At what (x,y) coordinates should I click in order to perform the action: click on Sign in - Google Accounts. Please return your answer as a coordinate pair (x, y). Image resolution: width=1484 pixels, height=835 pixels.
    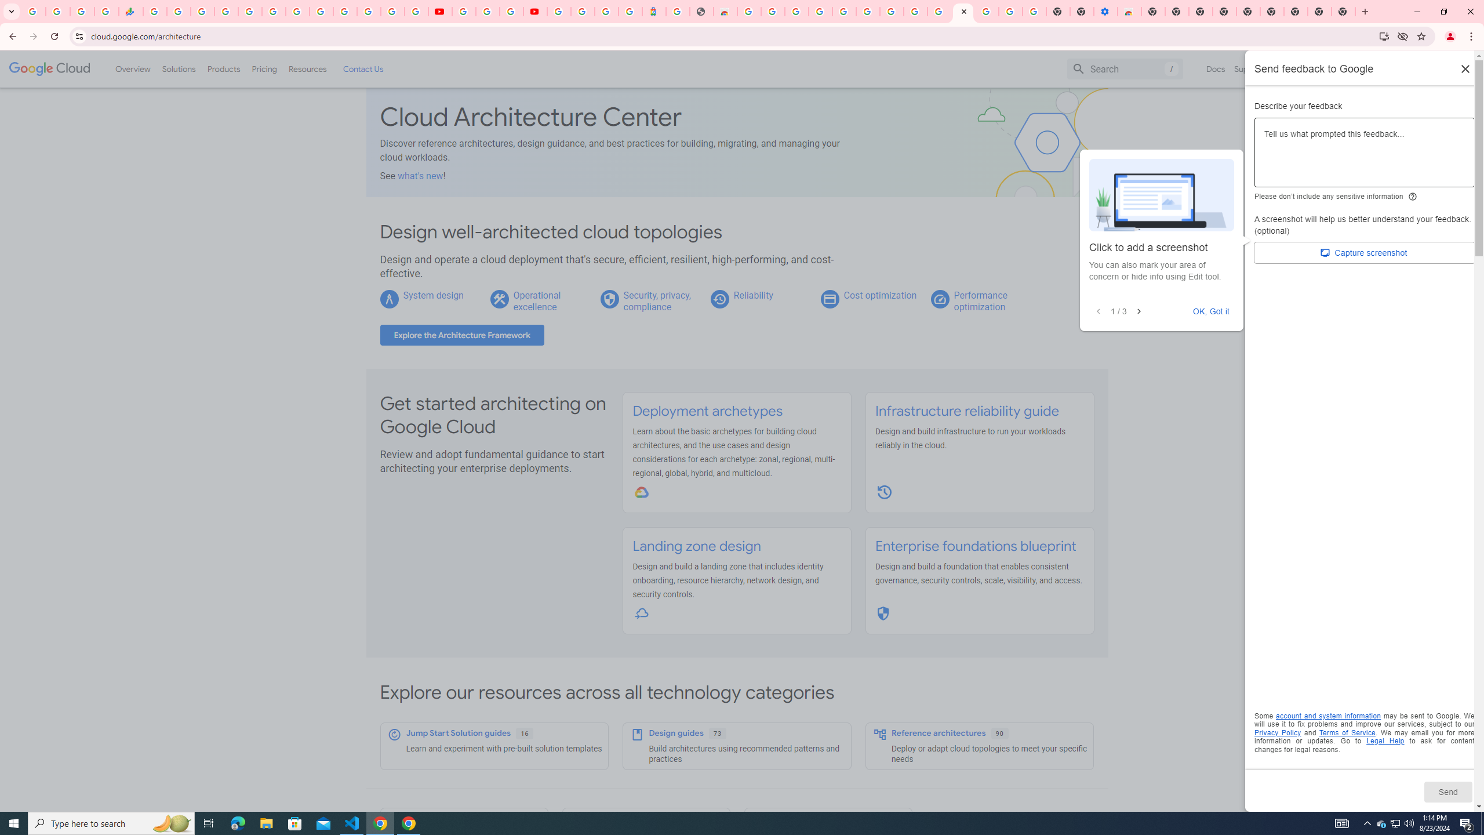
    Looking at the image, I should click on (843, 12).